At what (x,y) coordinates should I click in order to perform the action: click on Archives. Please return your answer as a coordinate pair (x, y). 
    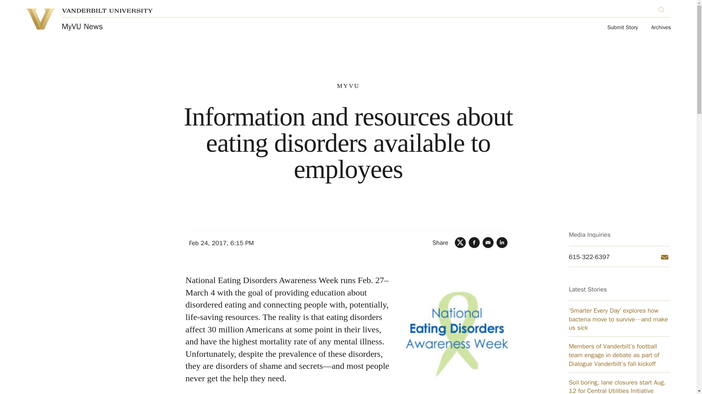
    Looking at the image, I should click on (661, 28).